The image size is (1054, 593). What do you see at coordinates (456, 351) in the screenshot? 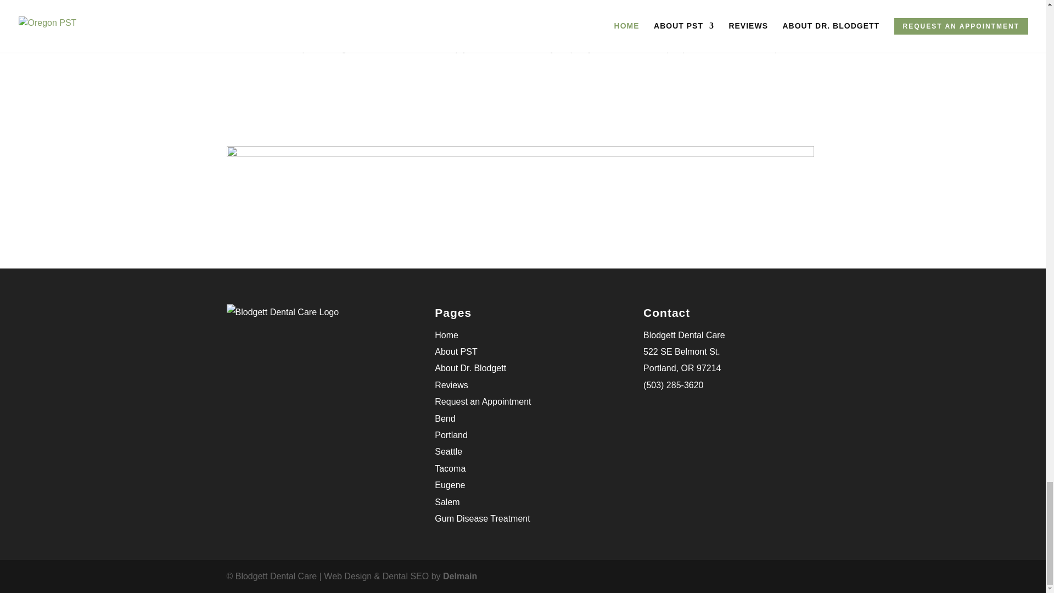
I see `About PST` at bounding box center [456, 351].